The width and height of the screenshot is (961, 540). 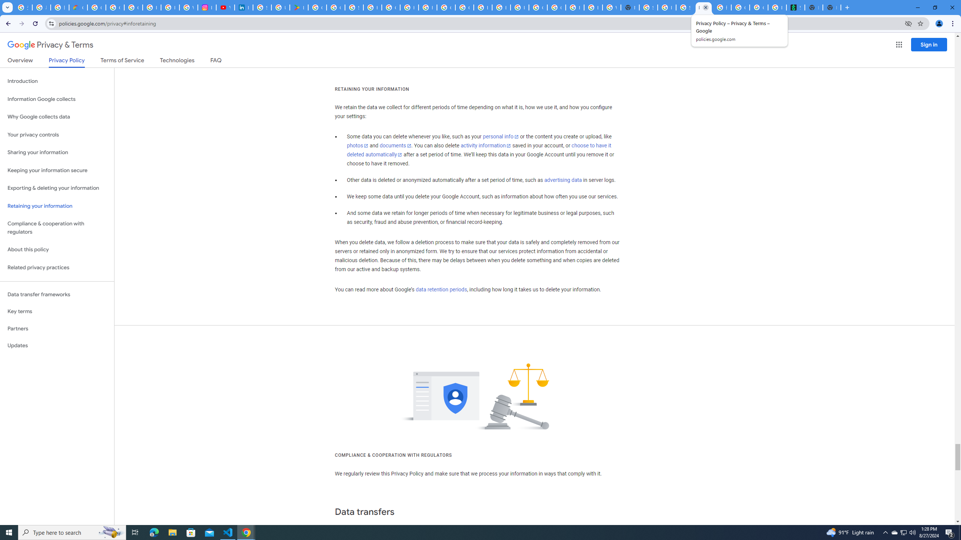 What do you see at coordinates (122, 61) in the screenshot?
I see `Terms of Service` at bounding box center [122, 61].